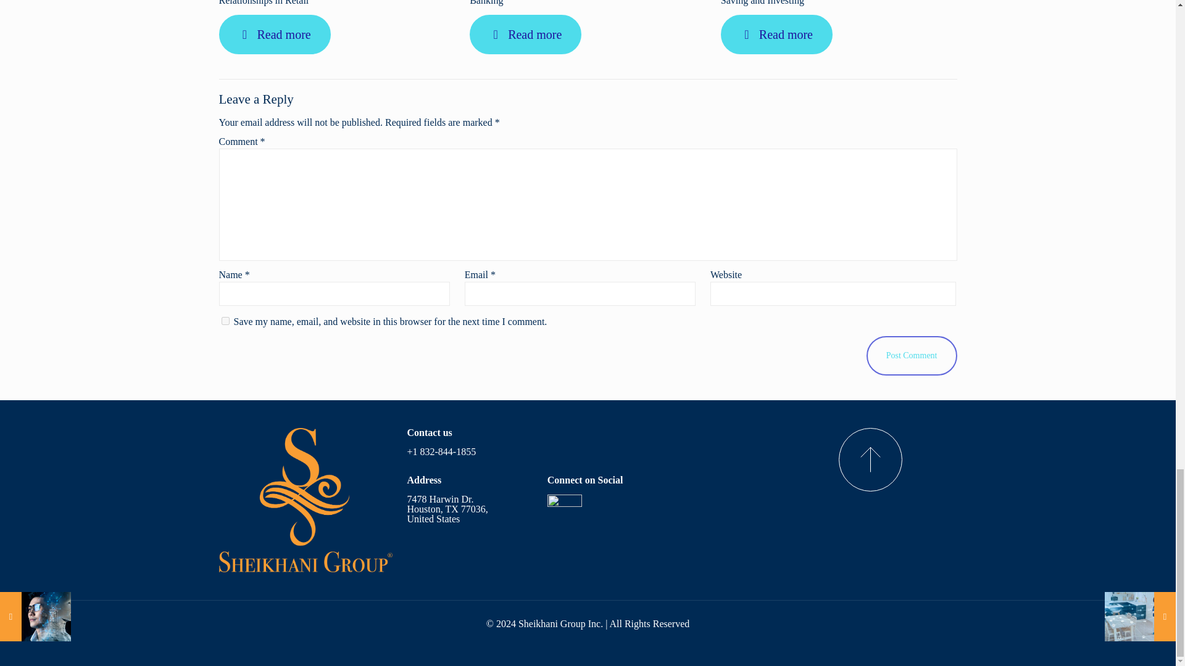  What do you see at coordinates (225, 321) in the screenshot?
I see `yes` at bounding box center [225, 321].